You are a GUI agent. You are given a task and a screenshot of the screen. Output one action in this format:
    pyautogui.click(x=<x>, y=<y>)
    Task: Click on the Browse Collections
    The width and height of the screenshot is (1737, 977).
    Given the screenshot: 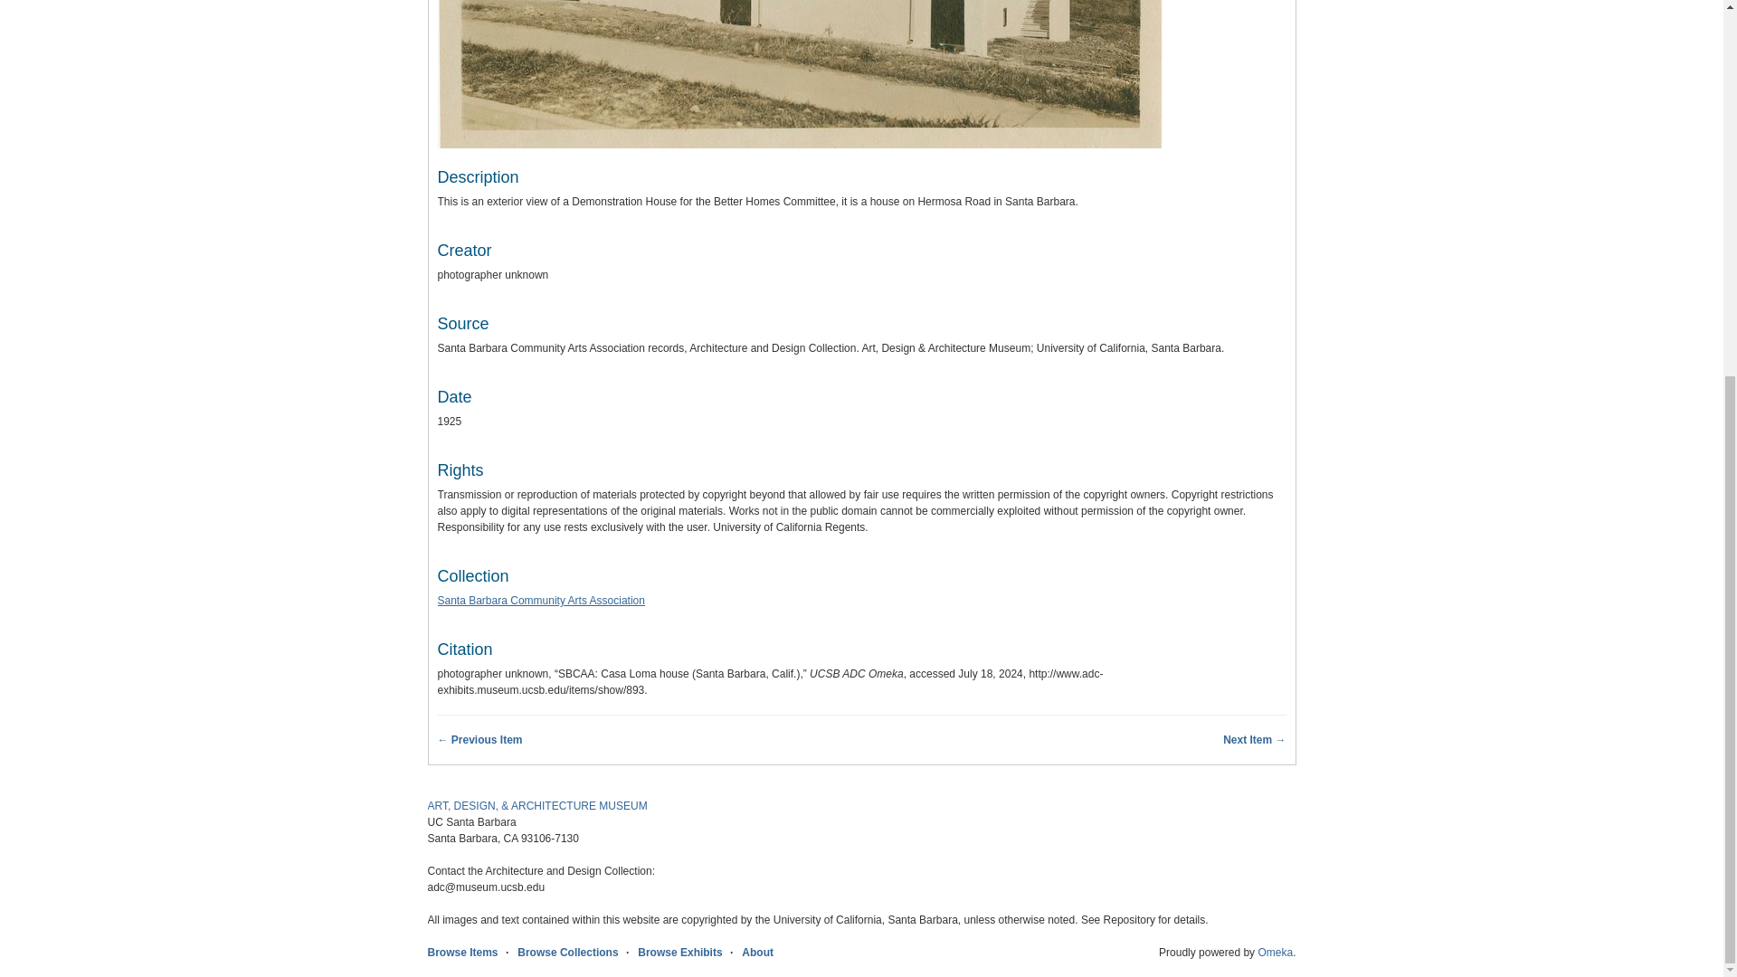 What is the action you would take?
    pyautogui.click(x=568, y=952)
    